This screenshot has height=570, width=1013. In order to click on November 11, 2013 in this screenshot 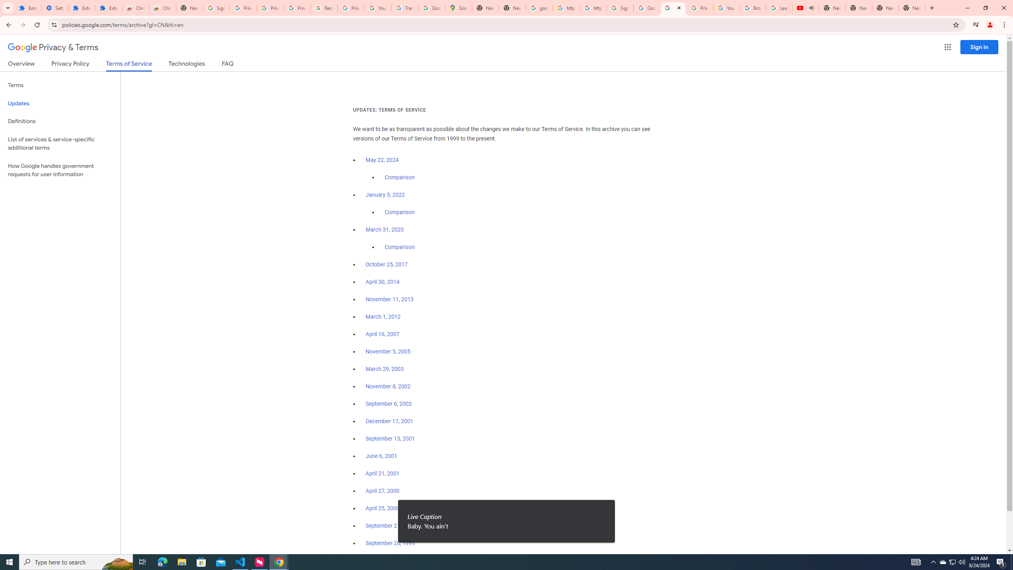, I will do `click(390, 299)`.